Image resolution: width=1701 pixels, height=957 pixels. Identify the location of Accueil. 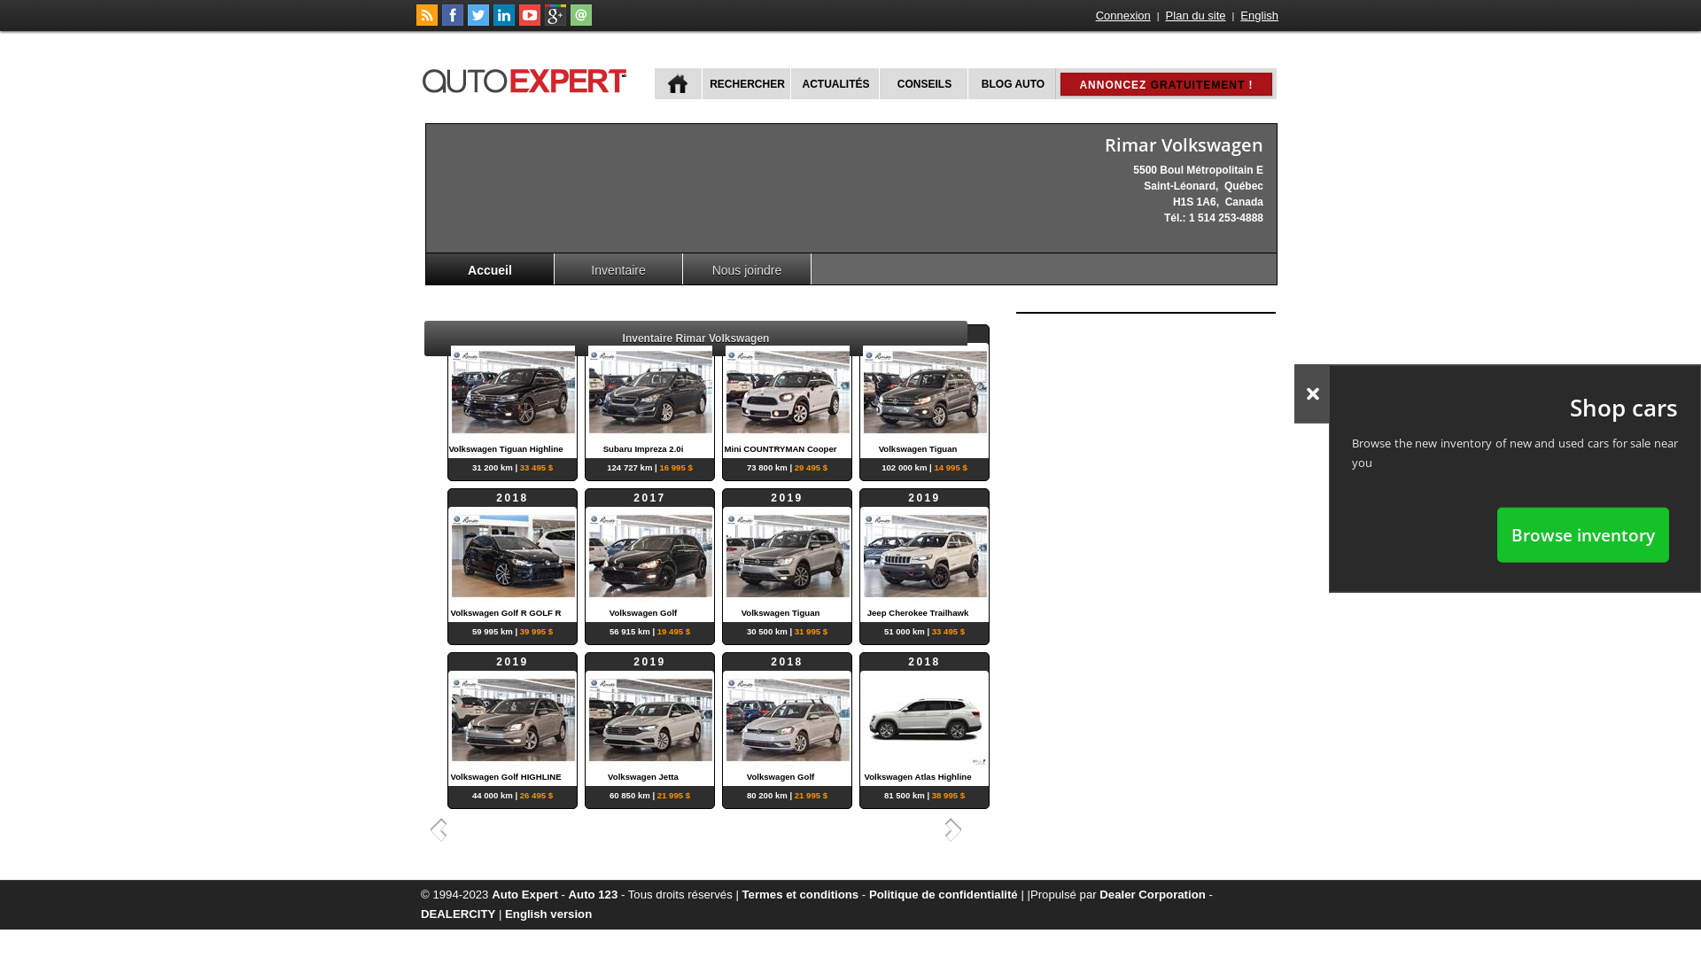
(491, 269).